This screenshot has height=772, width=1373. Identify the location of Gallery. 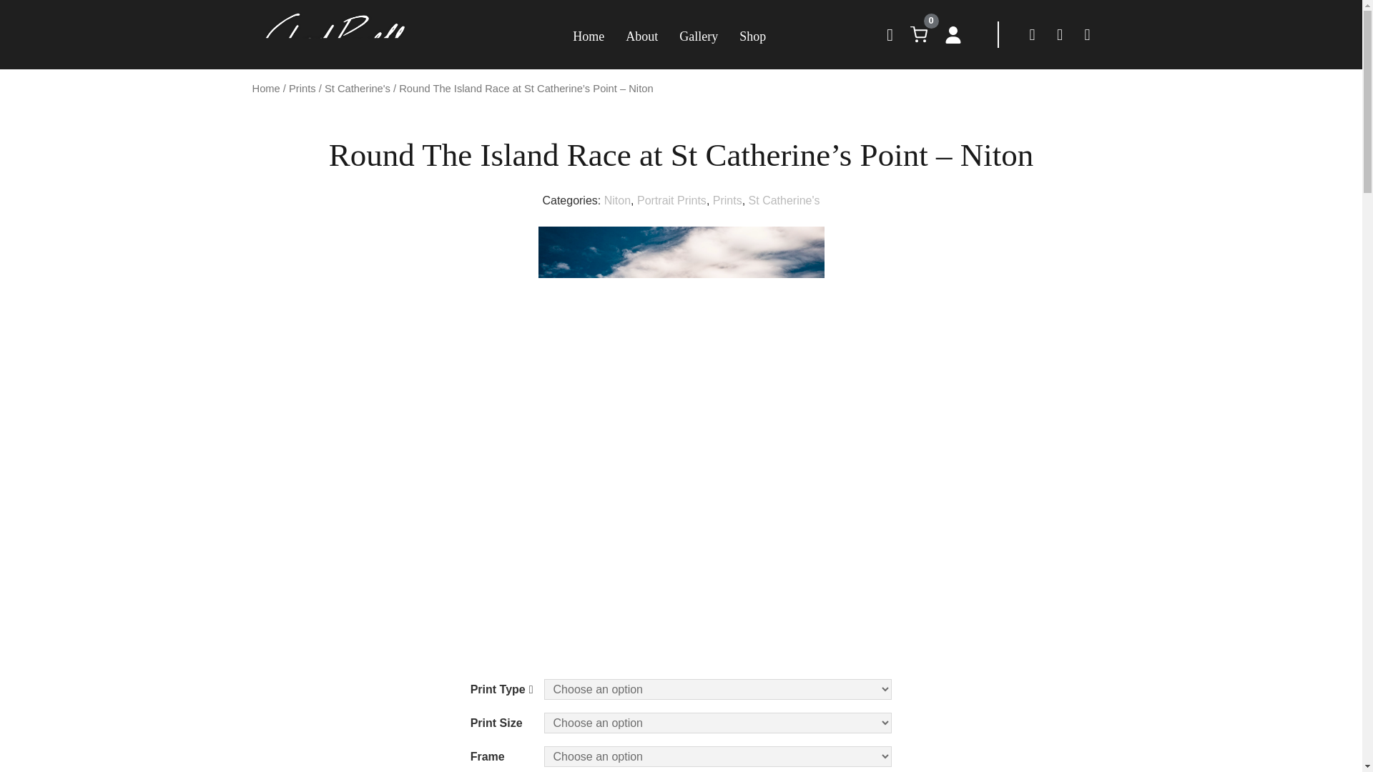
(699, 36).